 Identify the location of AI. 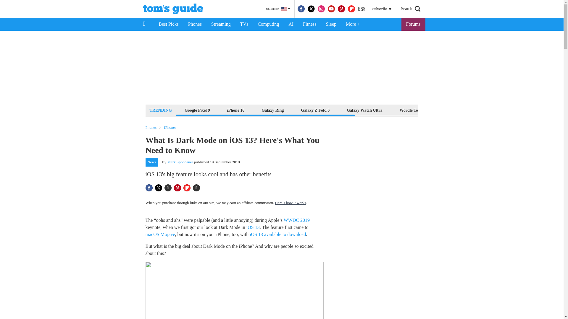
(291, 24).